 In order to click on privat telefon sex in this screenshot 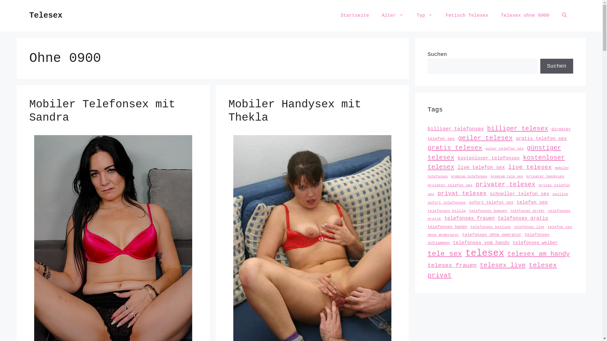, I will do `click(499, 190)`.